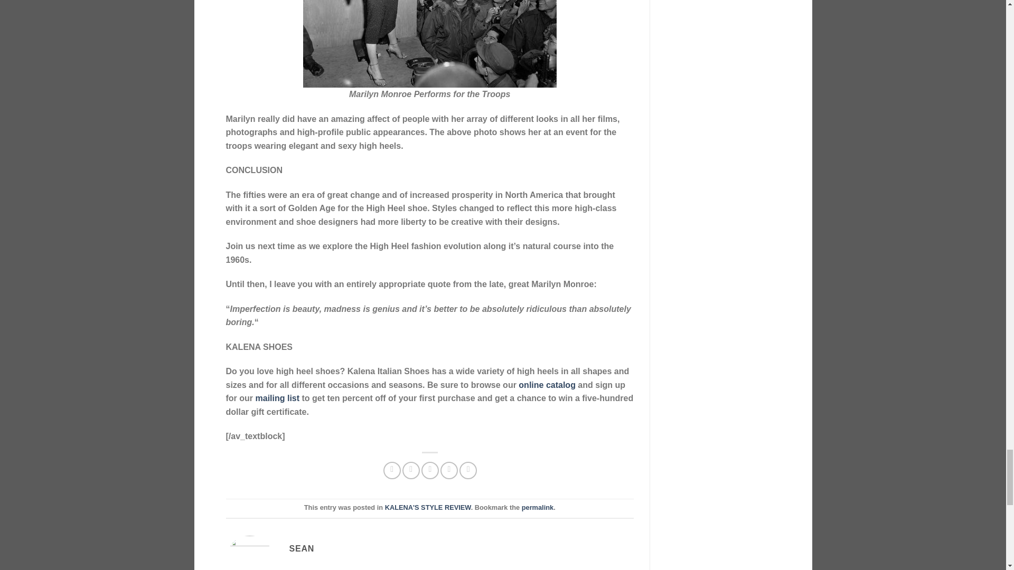 This screenshot has width=1014, height=570. Describe the element at coordinates (547, 385) in the screenshot. I see `online catalog` at that location.